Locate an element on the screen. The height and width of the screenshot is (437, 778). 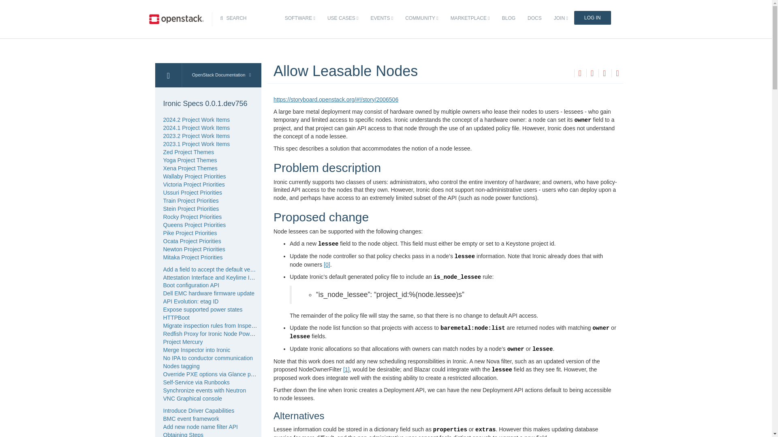
Found an error? Report a bug against this page is located at coordinates (617, 74).